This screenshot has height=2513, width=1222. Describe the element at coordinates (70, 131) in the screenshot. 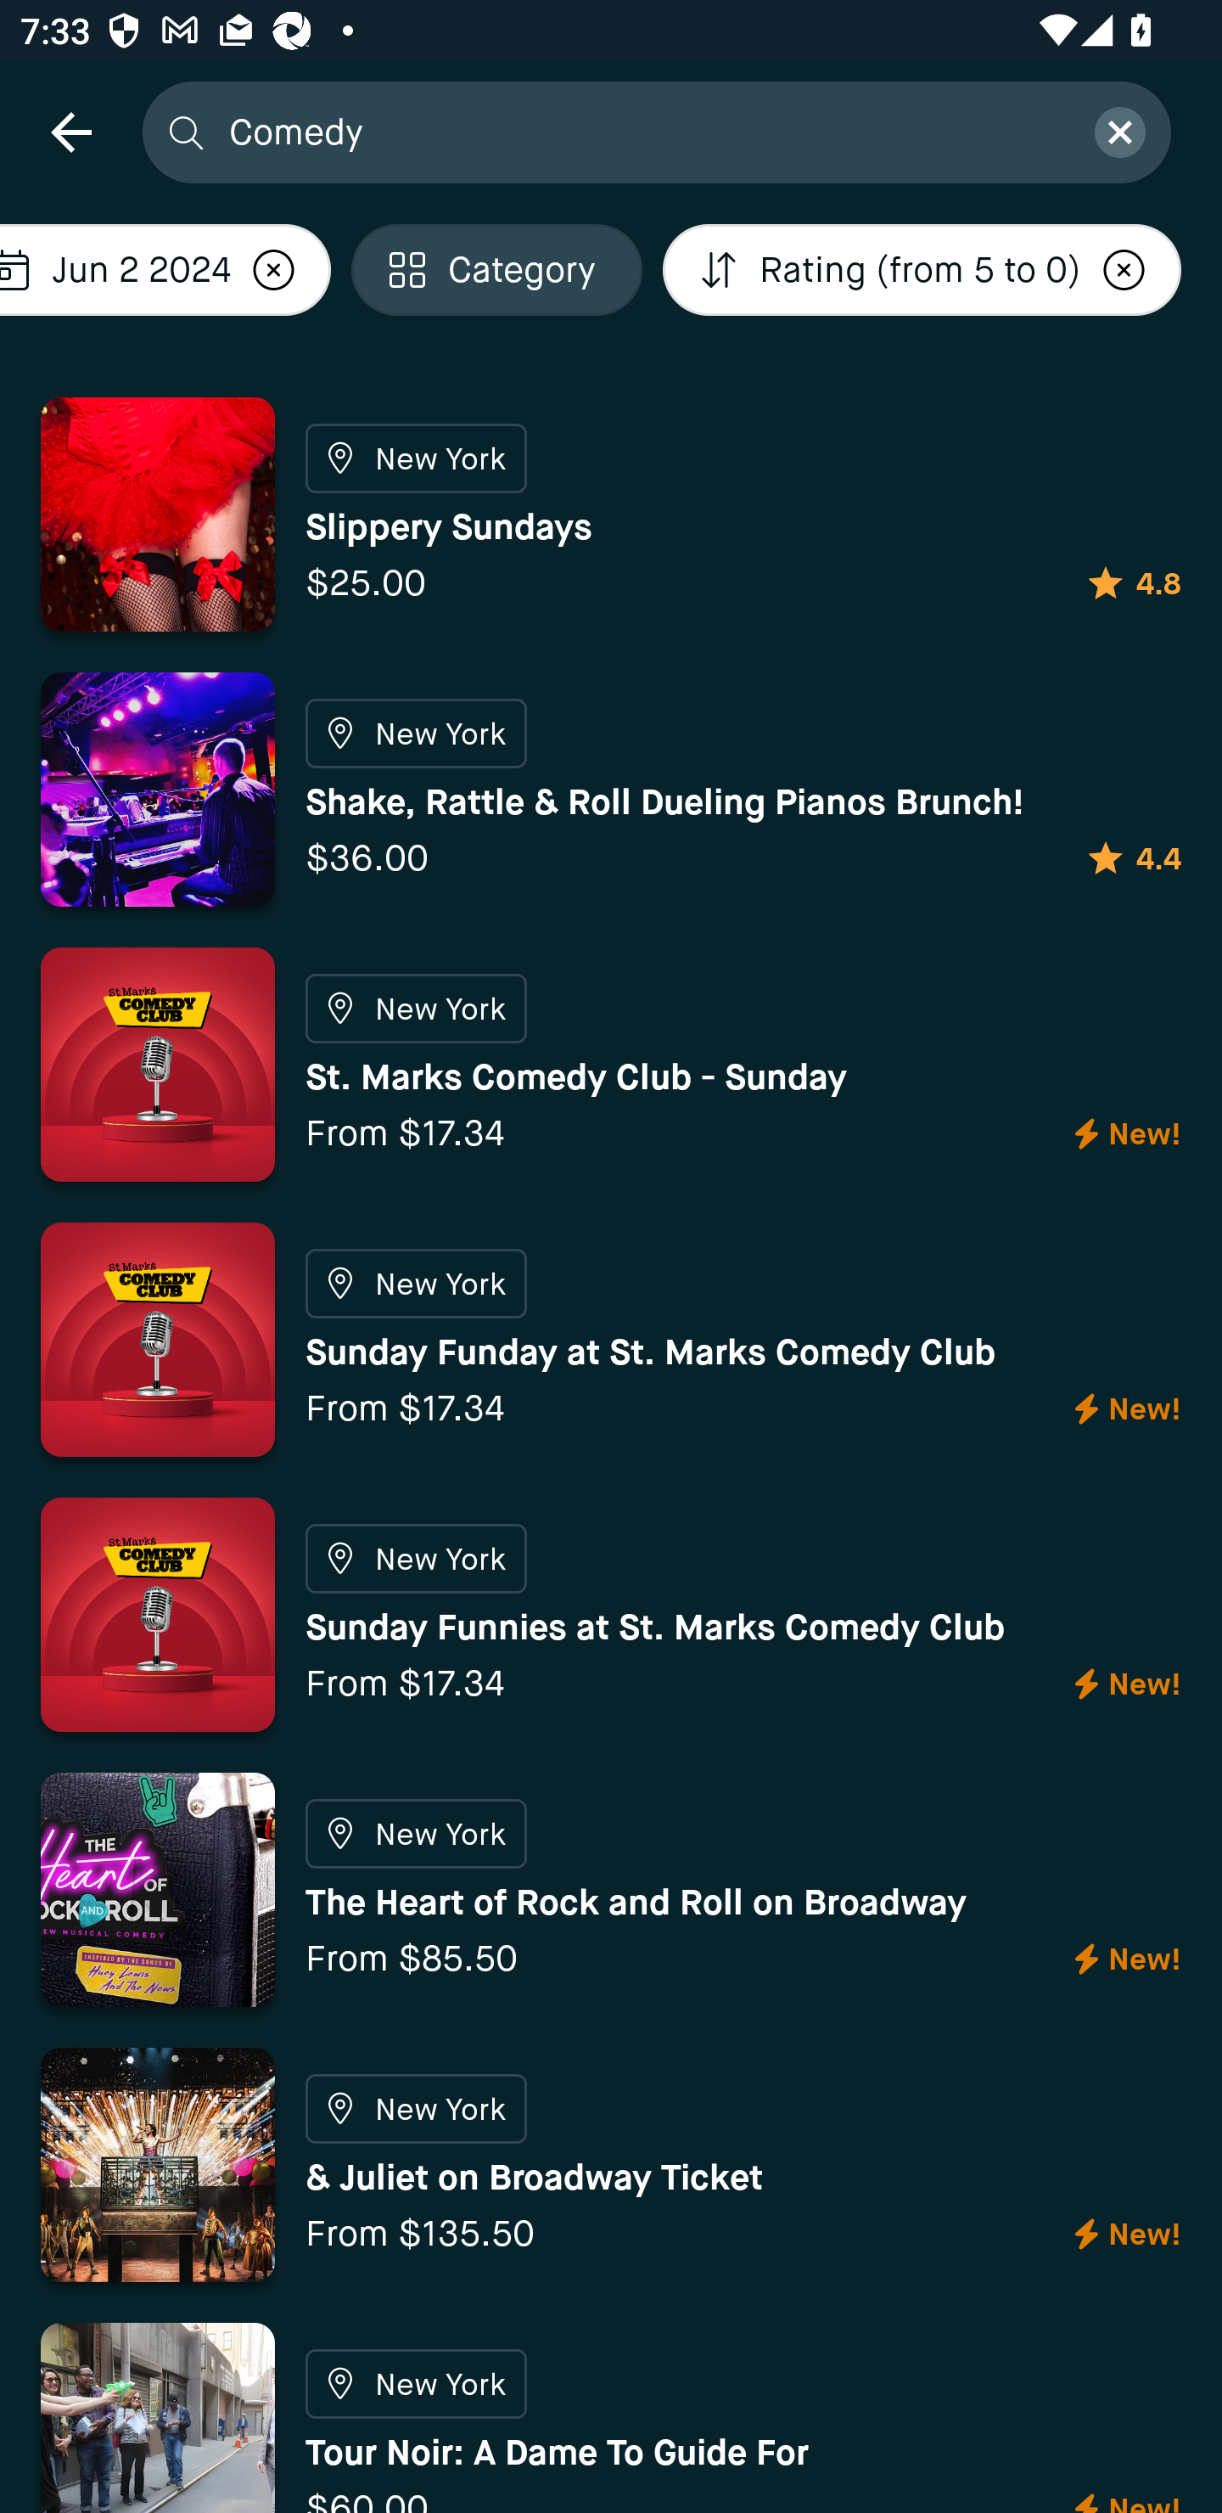

I see `navigation icon` at that location.